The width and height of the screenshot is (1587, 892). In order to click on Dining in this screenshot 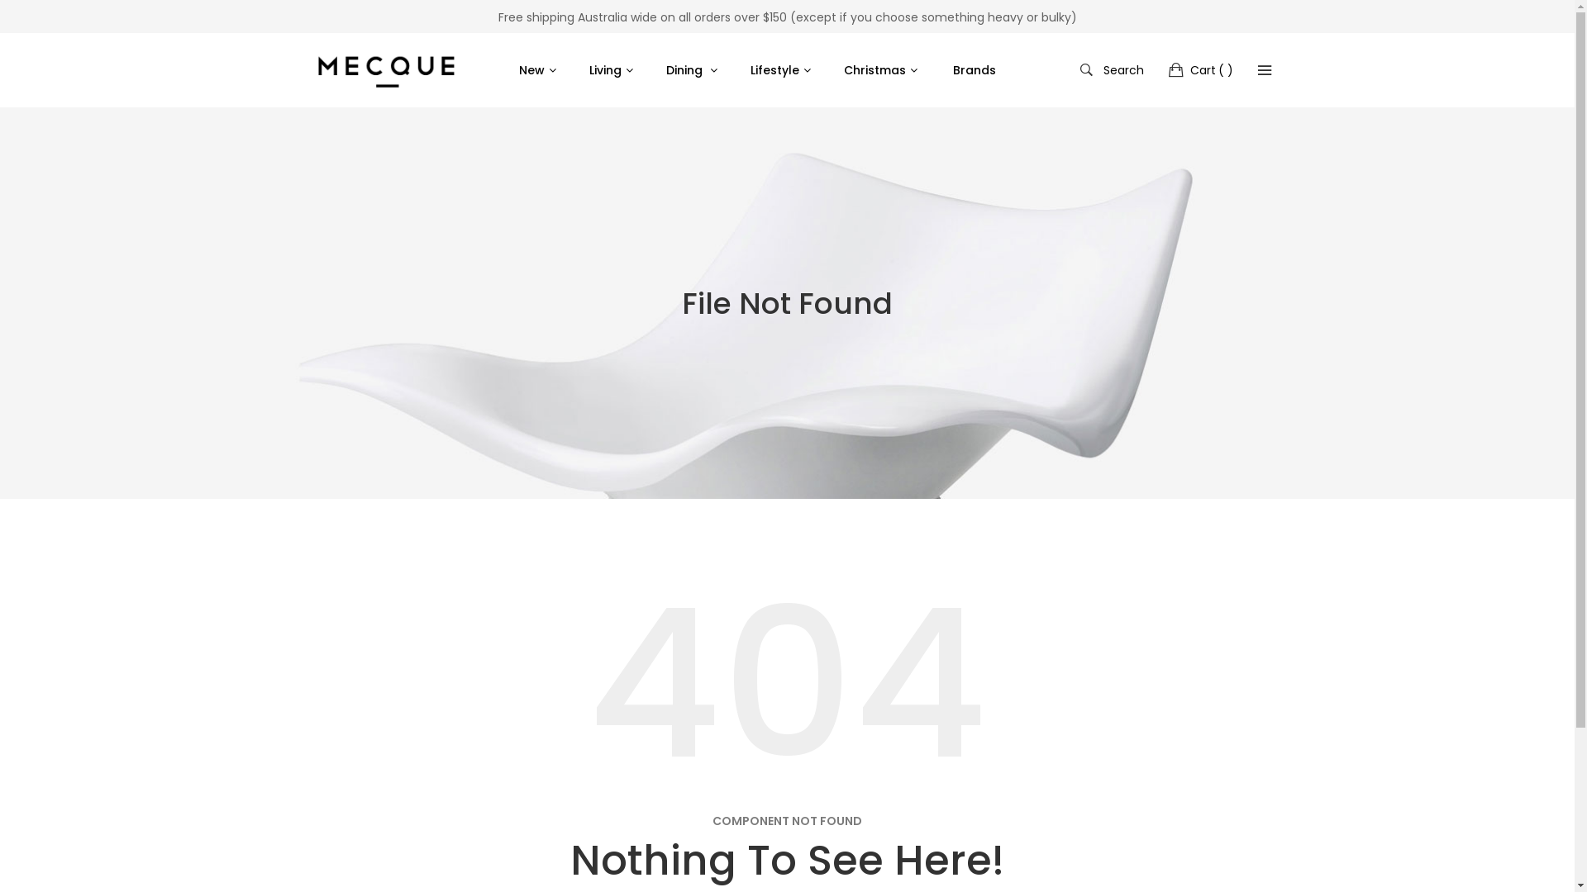, I will do `click(696, 70)`.